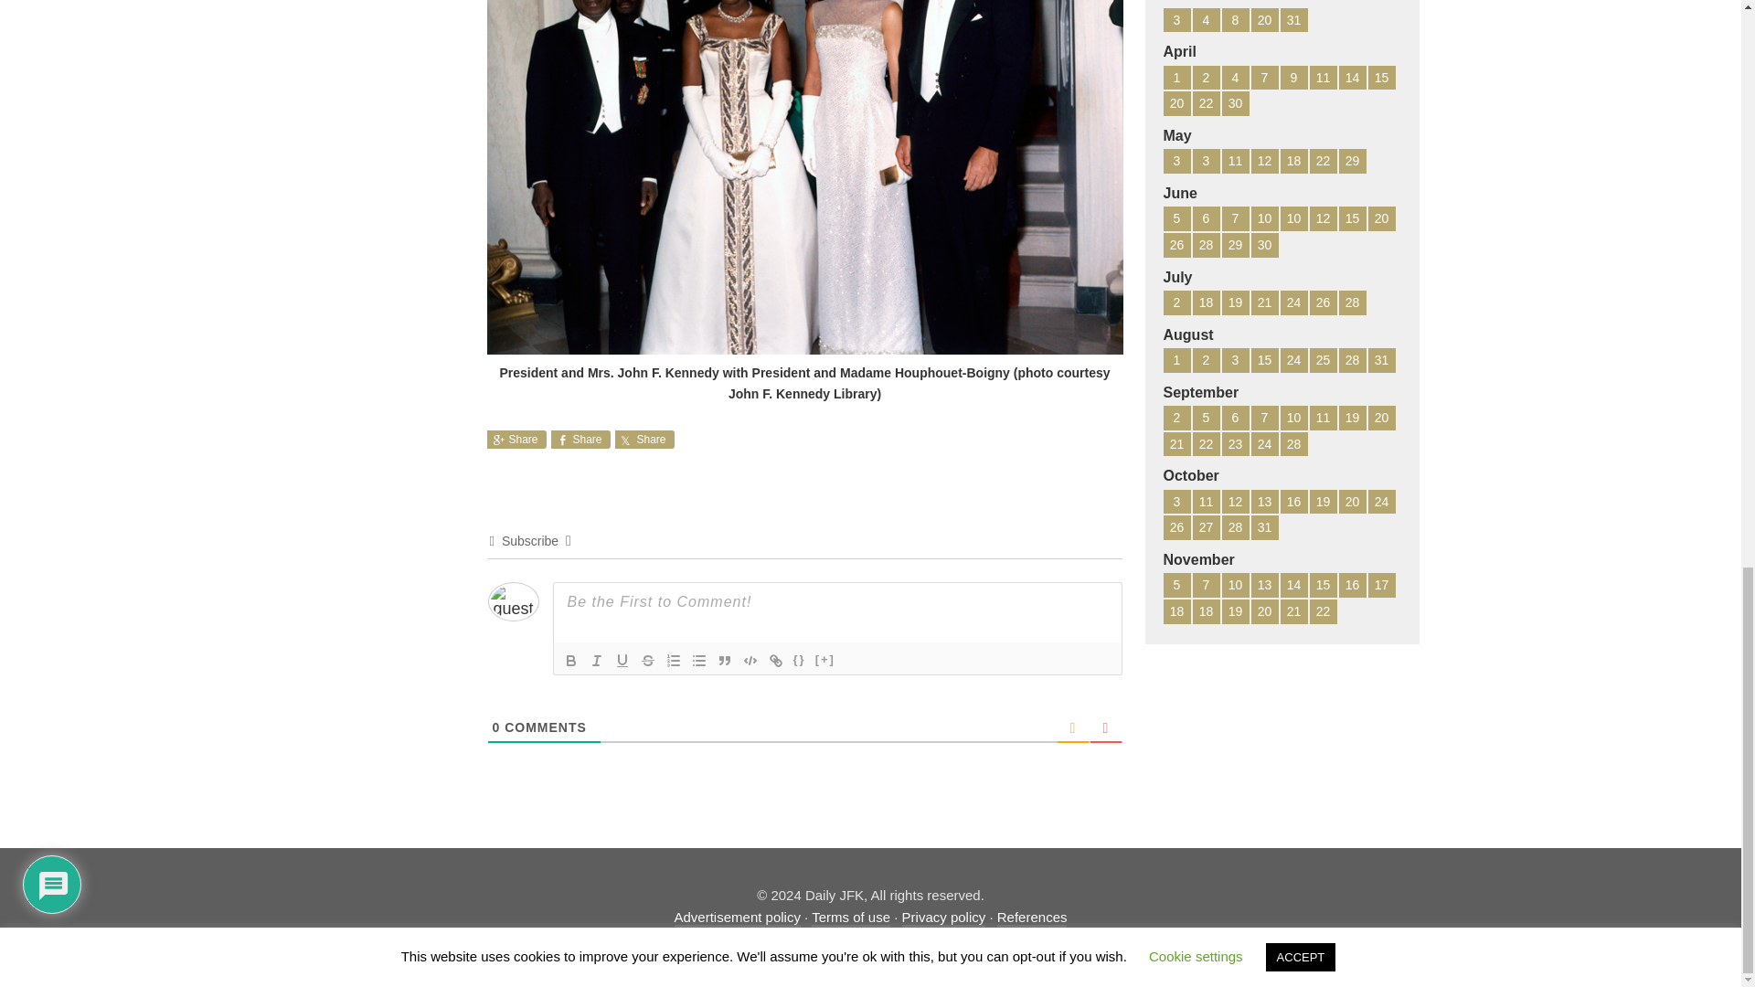  Describe the element at coordinates (825, 660) in the screenshot. I see `Spoiler` at that location.